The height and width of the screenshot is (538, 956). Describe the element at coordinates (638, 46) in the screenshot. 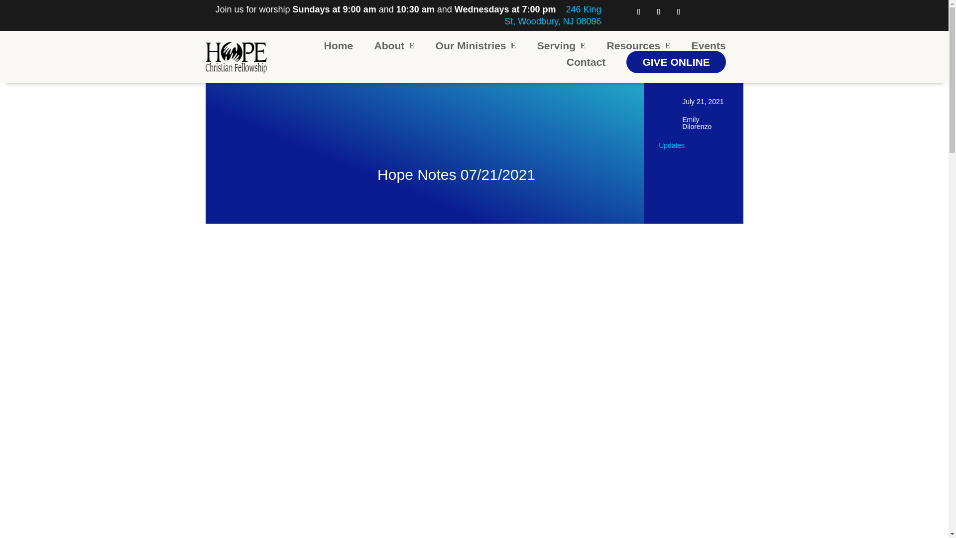

I see `Resources` at that location.